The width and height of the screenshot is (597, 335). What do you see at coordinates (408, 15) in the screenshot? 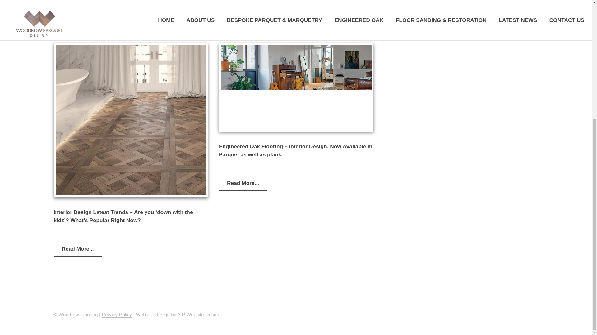
I see `Read More...` at bounding box center [408, 15].